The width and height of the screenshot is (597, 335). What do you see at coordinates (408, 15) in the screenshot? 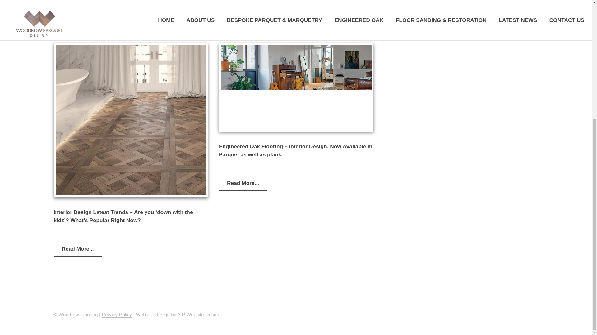
I see `Read More...` at bounding box center [408, 15].